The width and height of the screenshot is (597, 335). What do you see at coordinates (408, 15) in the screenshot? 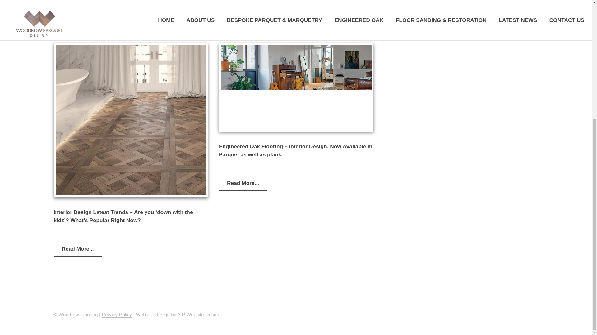
I see `Read More...` at bounding box center [408, 15].